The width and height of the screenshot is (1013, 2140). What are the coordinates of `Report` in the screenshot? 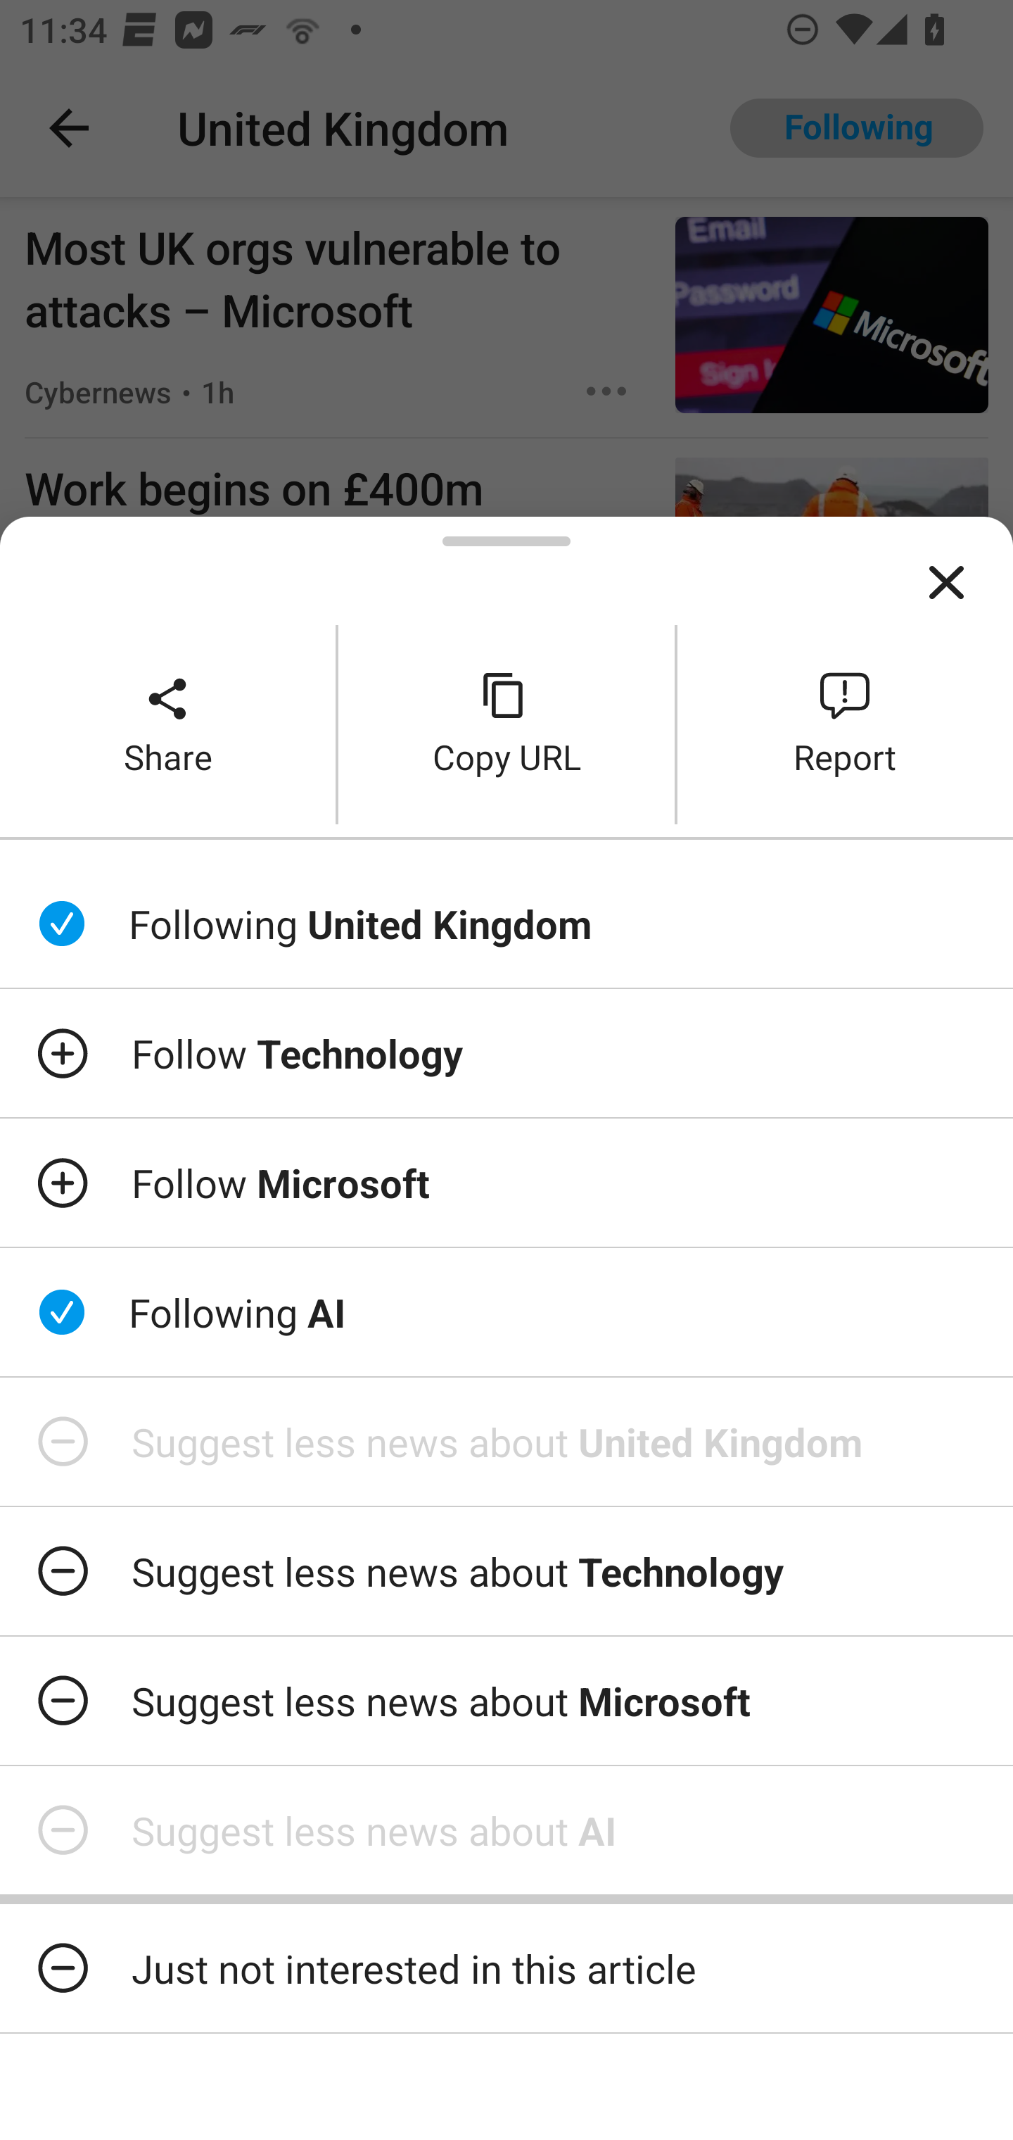 It's located at (846, 724).